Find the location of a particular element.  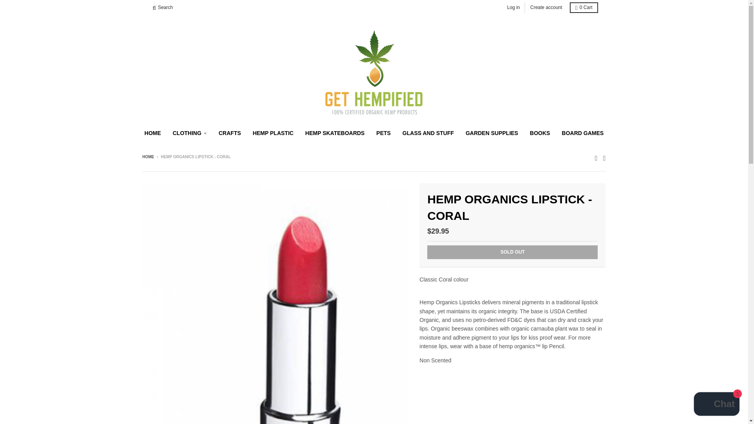

Shopify online store chat is located at coordinates (716, 405).